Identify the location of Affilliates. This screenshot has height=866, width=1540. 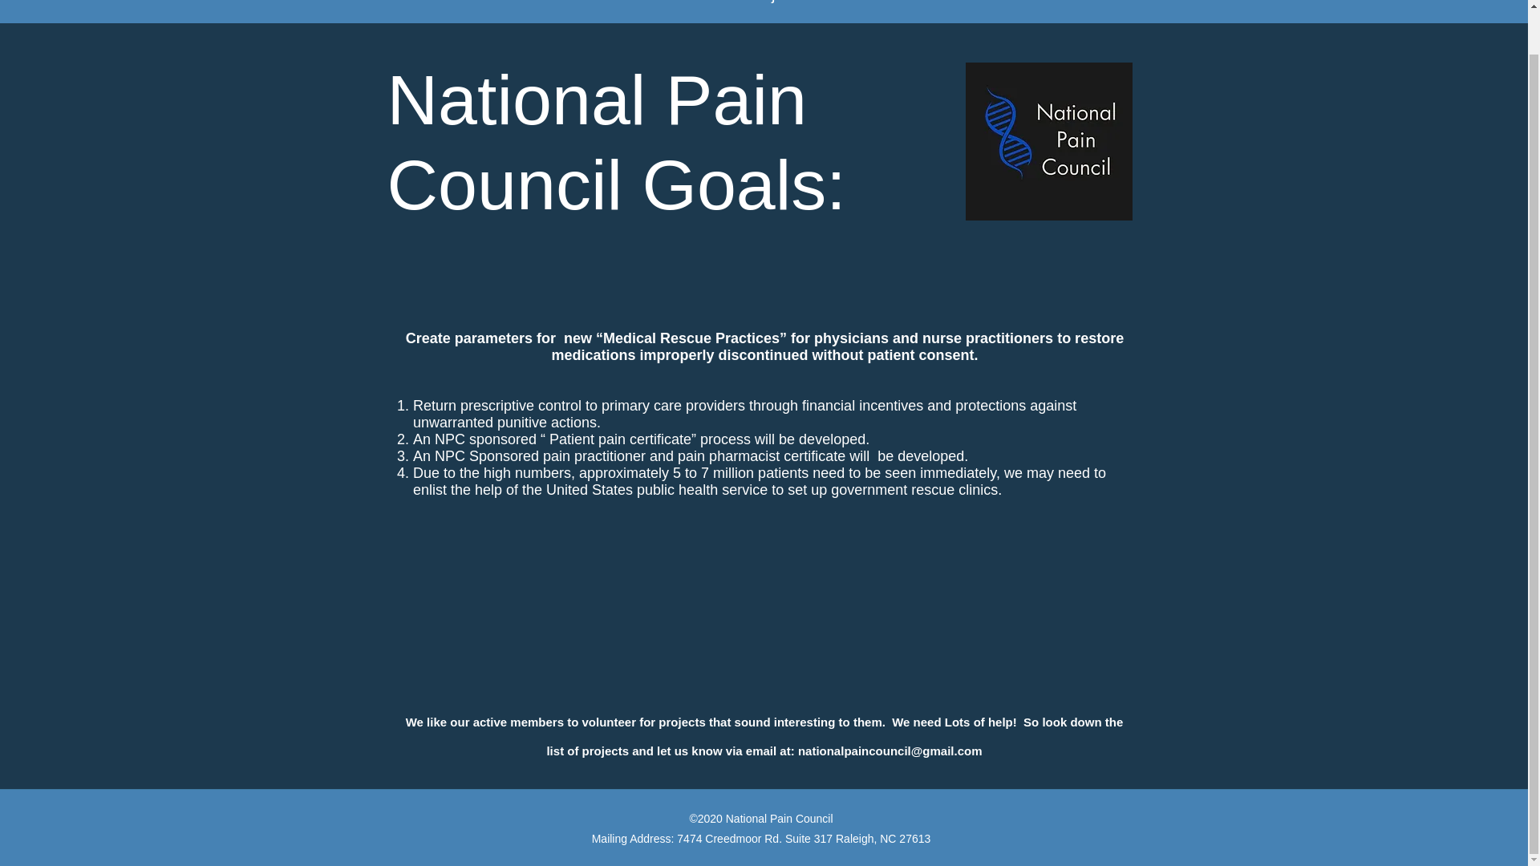
(1039, 3).